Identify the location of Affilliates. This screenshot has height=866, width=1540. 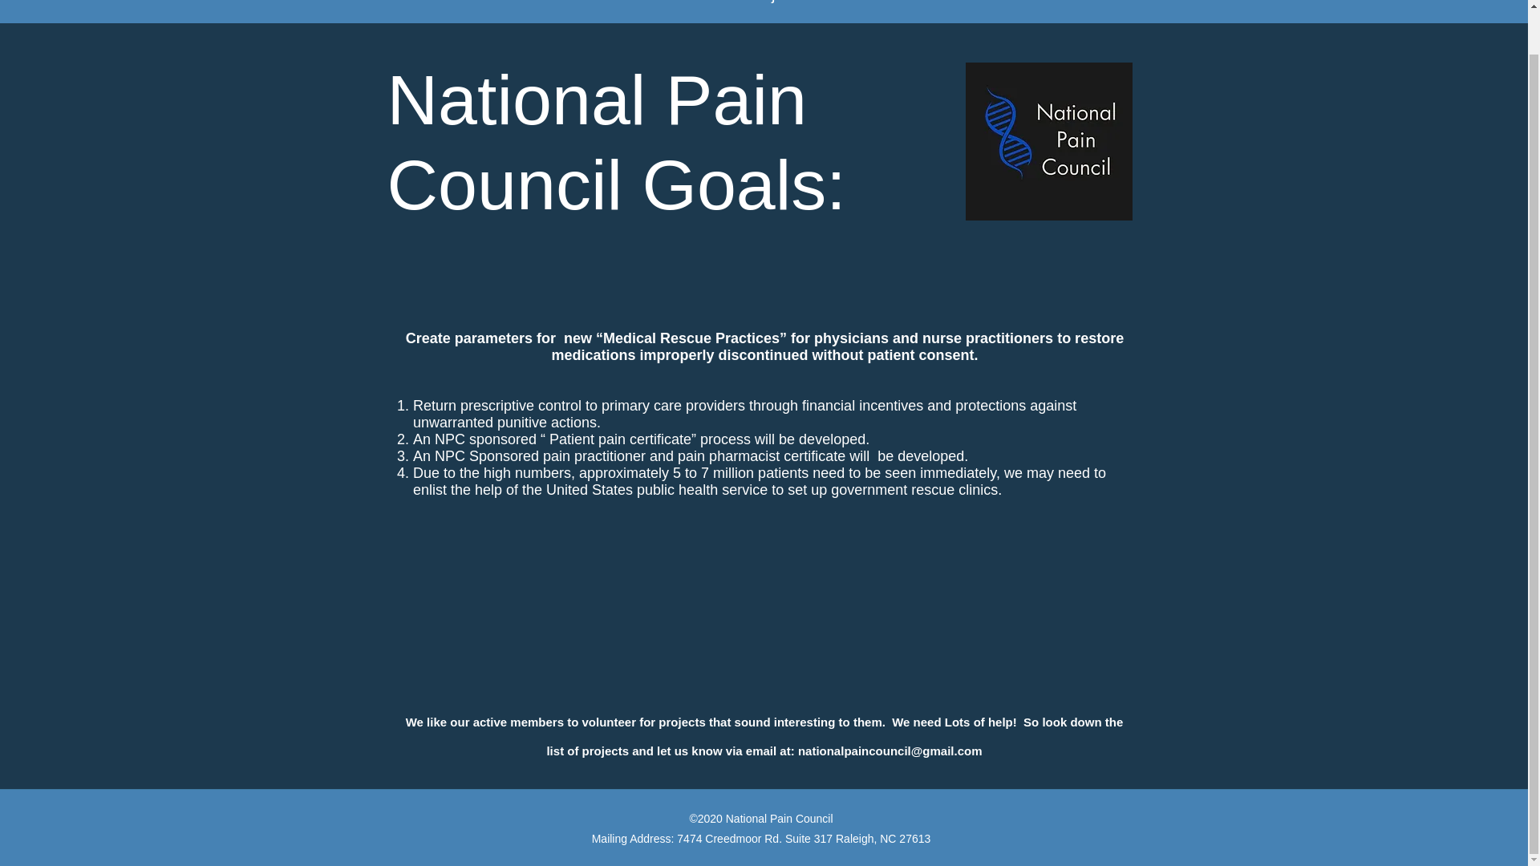
(1039, 3).